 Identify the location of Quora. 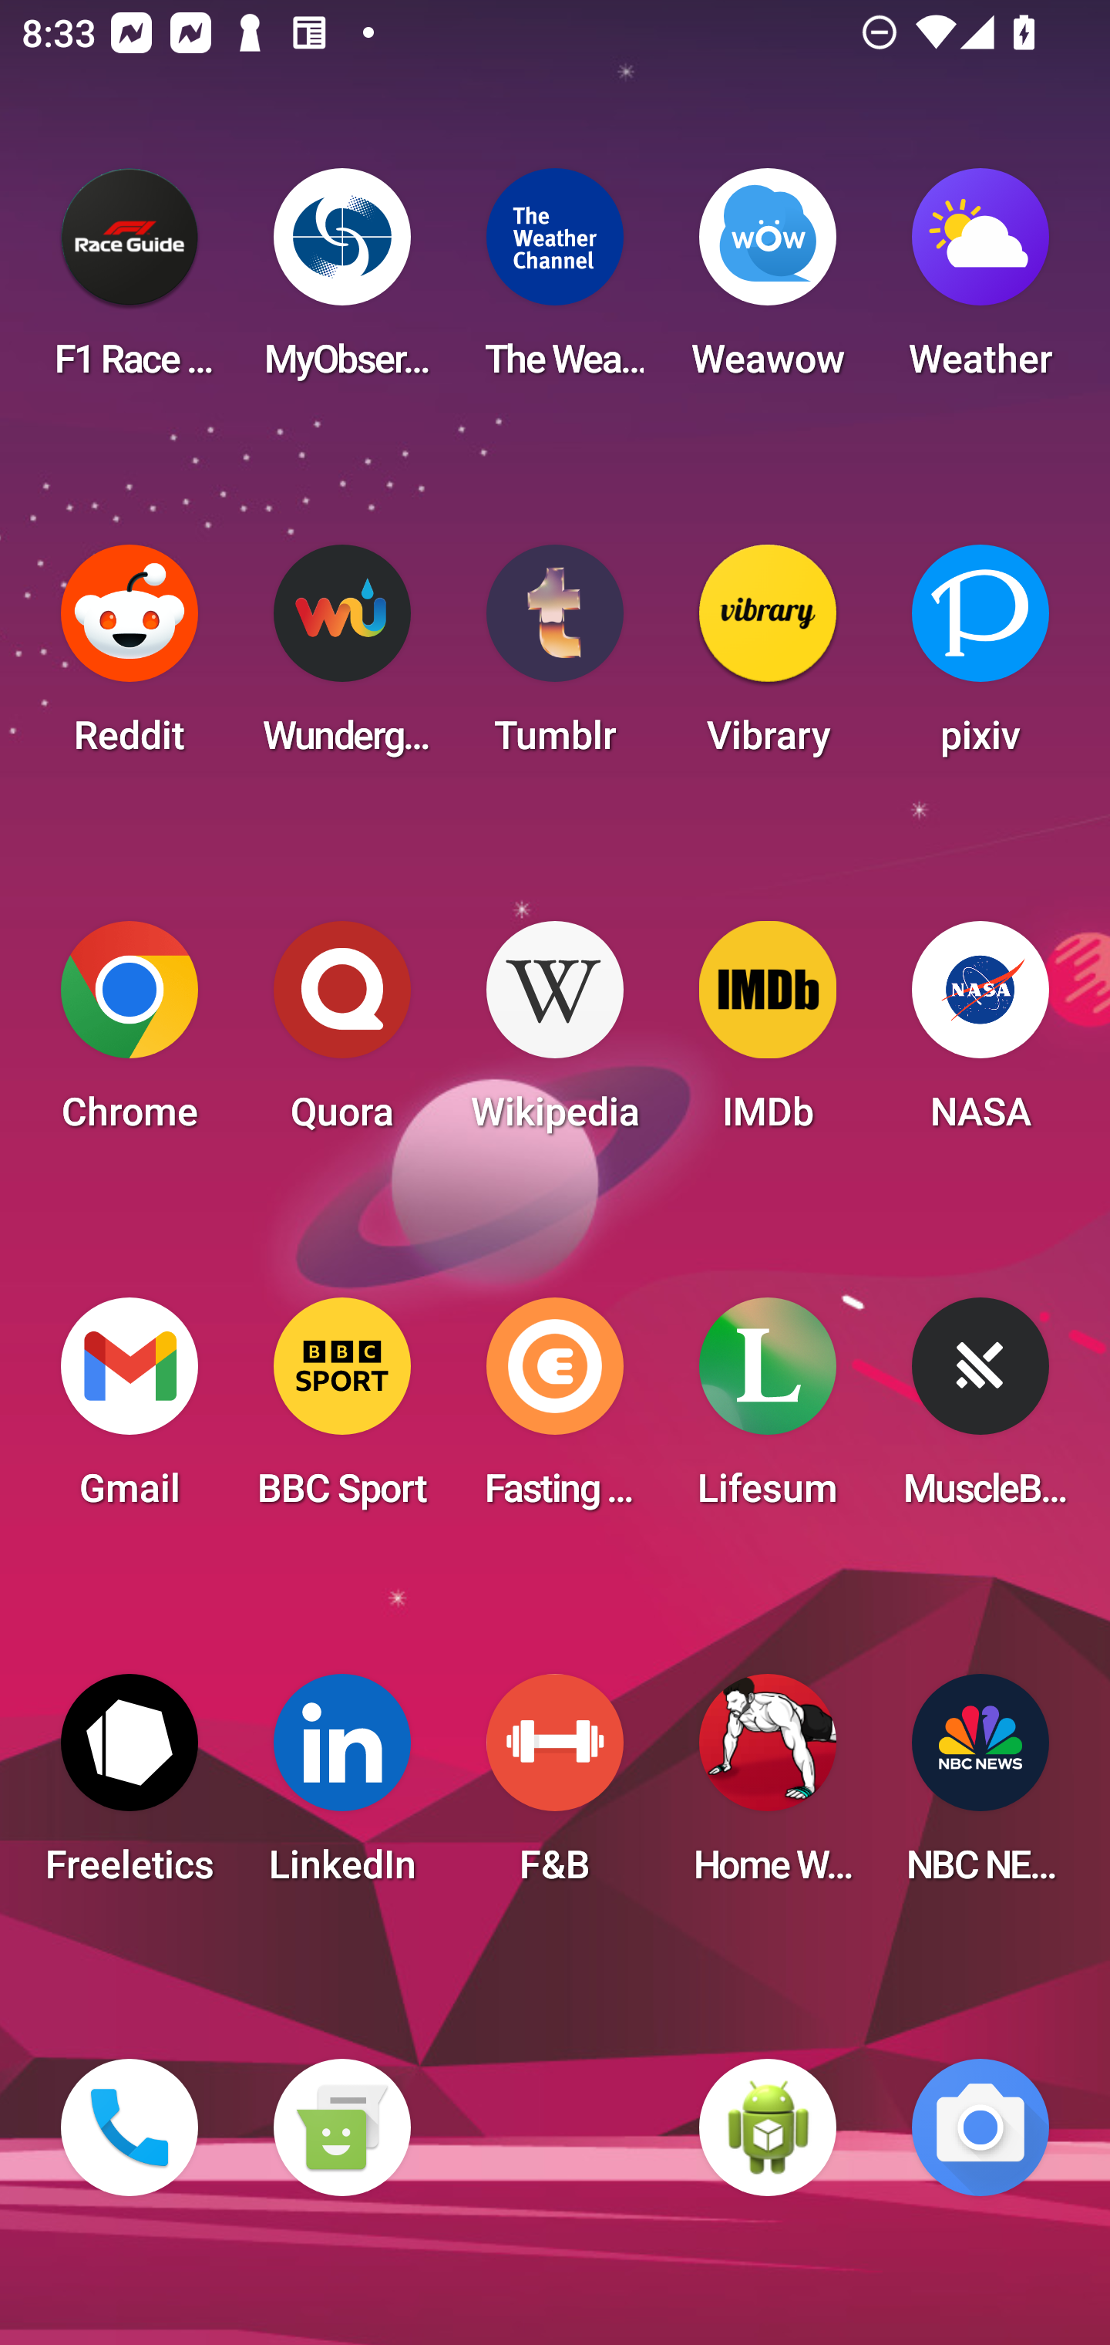
(341, 1035).